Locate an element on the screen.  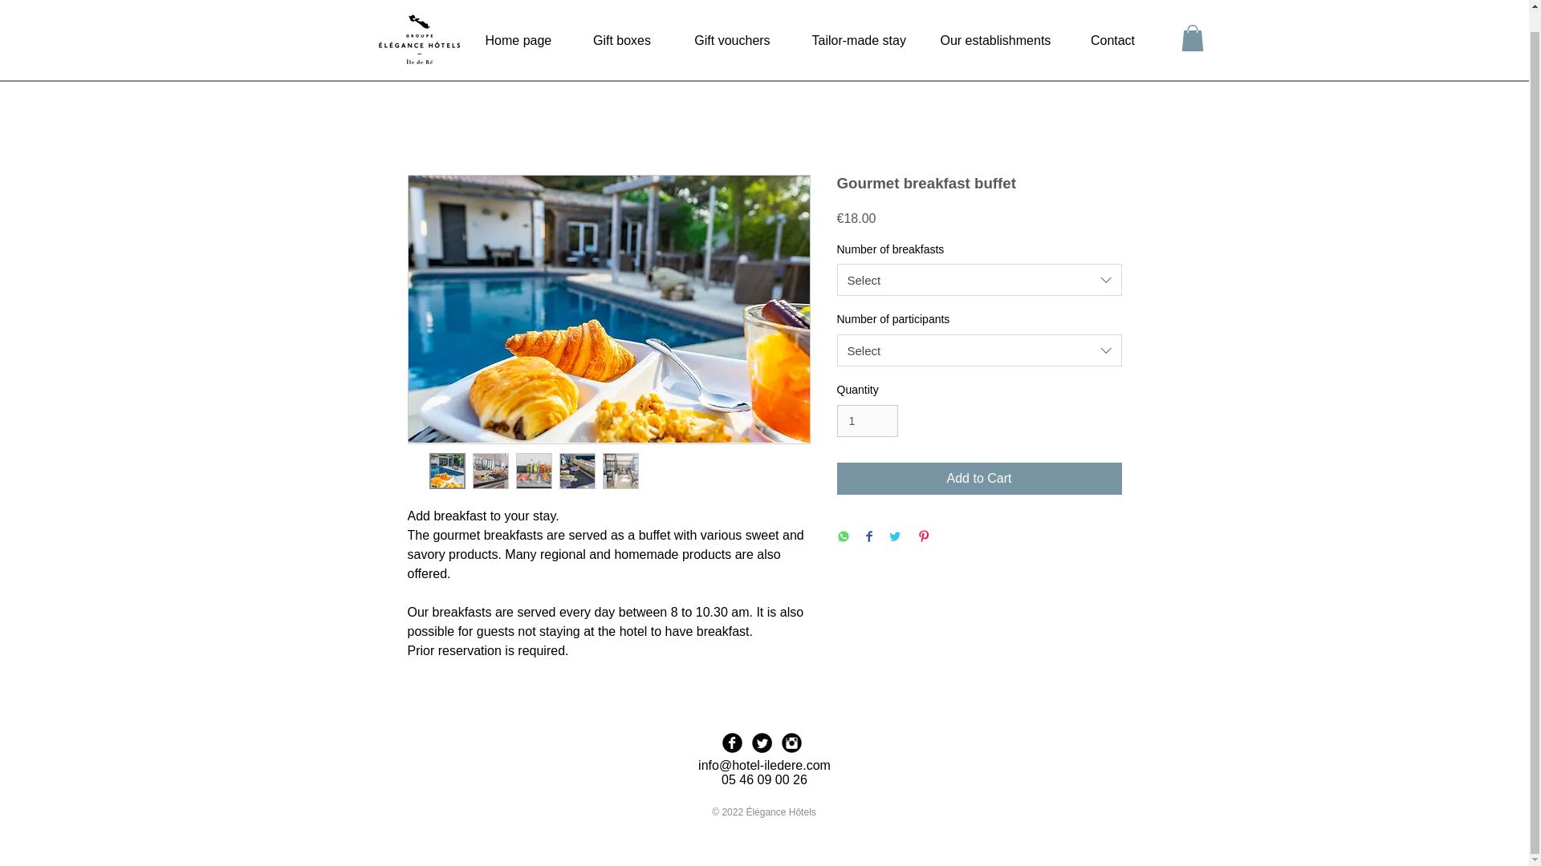
Tailor-made stay is located at coordinates (856, 19).